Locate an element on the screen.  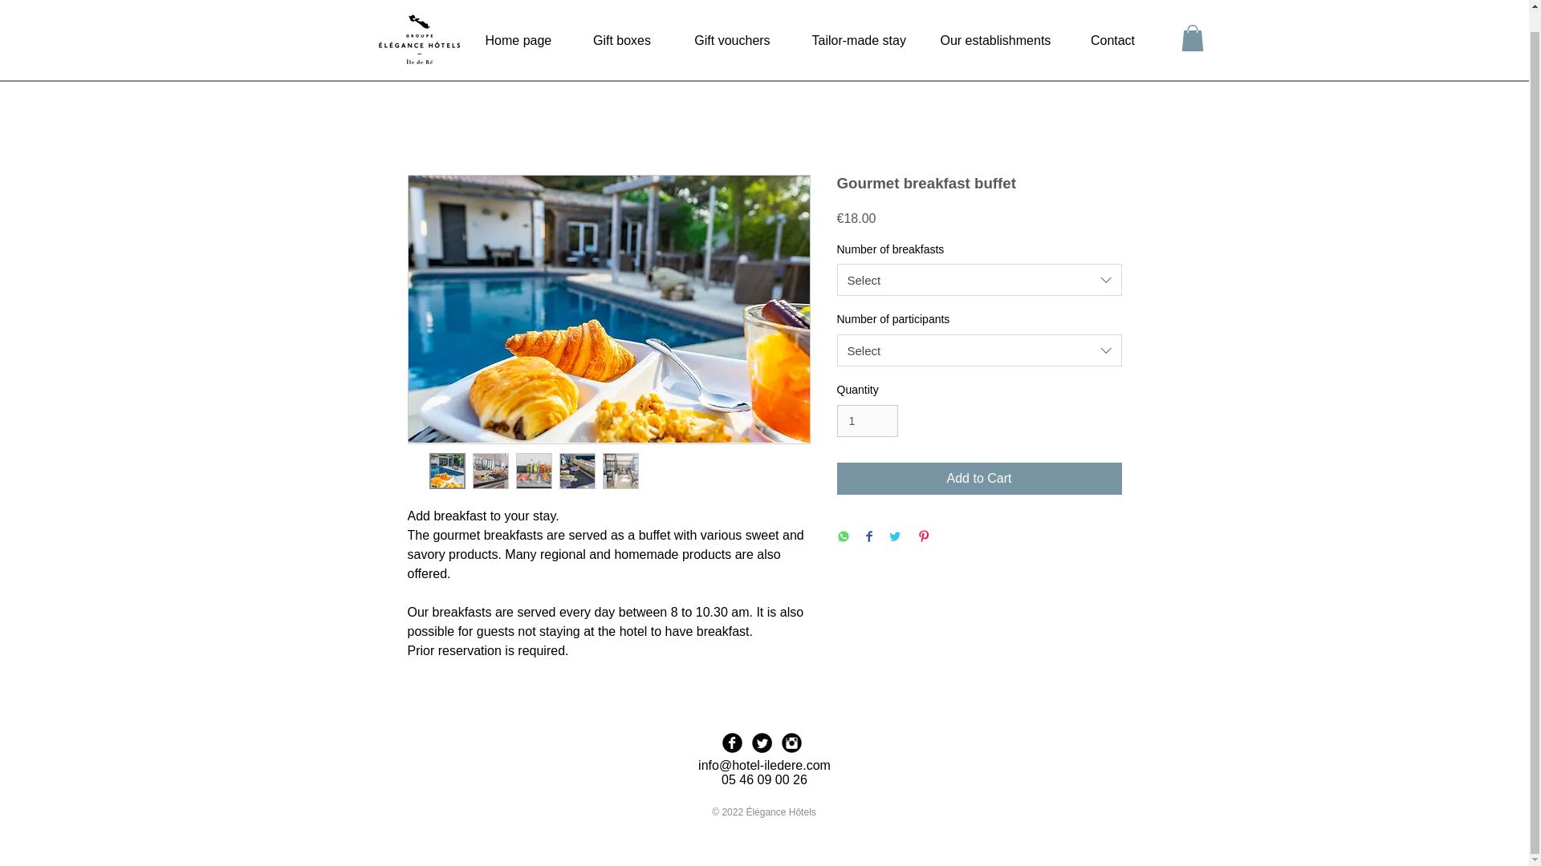
Tailor-made stay is located at coordinates (856, 19).